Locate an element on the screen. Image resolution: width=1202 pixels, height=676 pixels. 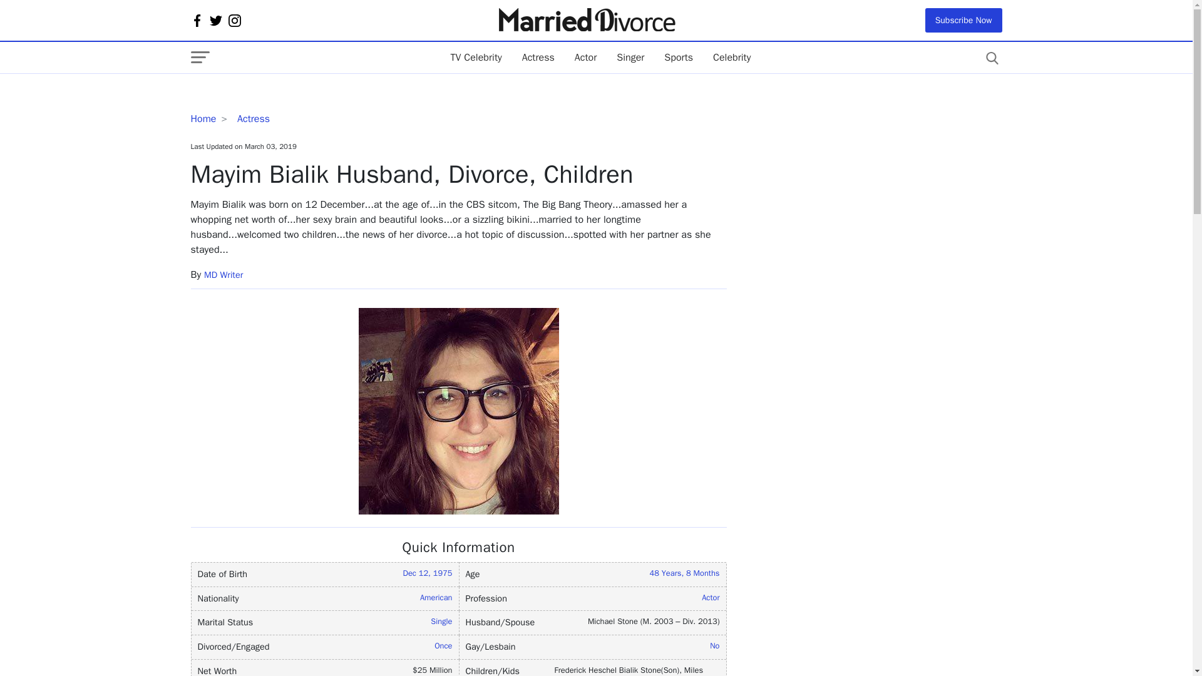
Singer is located at coordinates (630, 58).